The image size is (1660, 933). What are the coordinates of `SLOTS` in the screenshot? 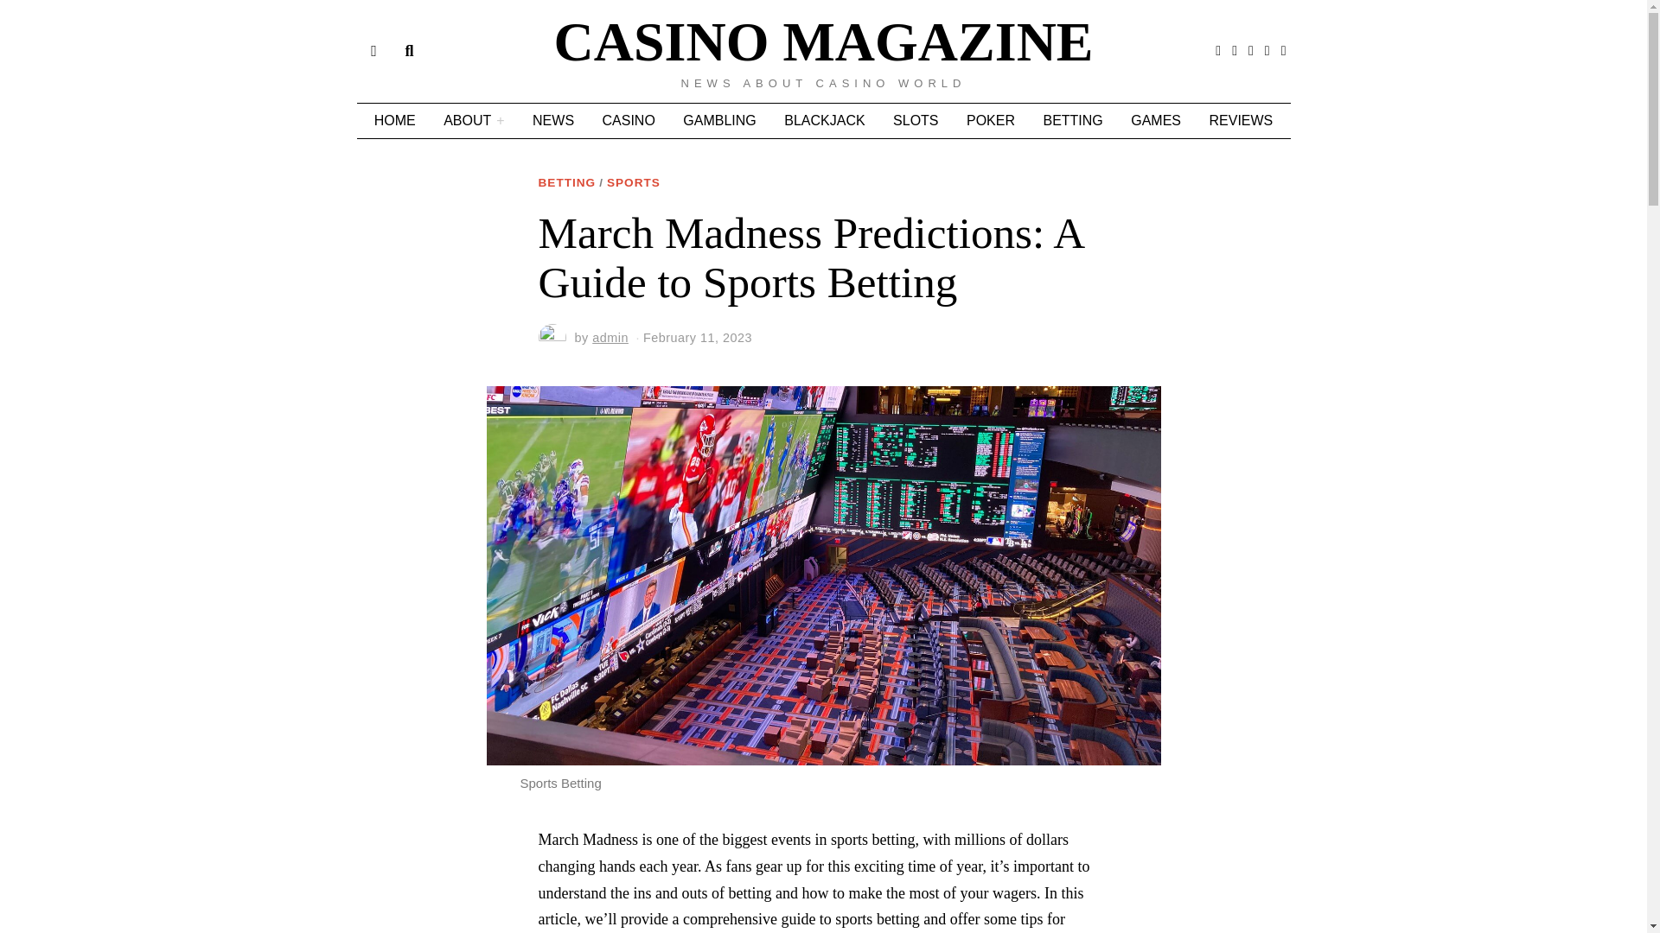 It's located at (915, 120).